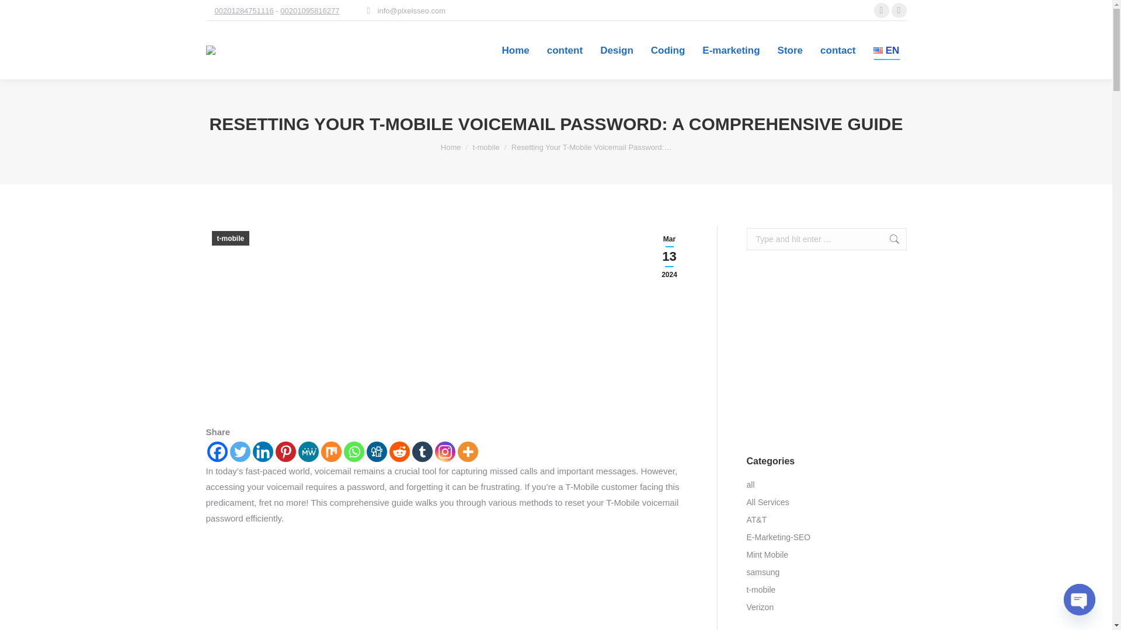  What do you see at coordinates (262, 452) in the screenshot?
I see `Linkedin` at bounding box center [262, 452].